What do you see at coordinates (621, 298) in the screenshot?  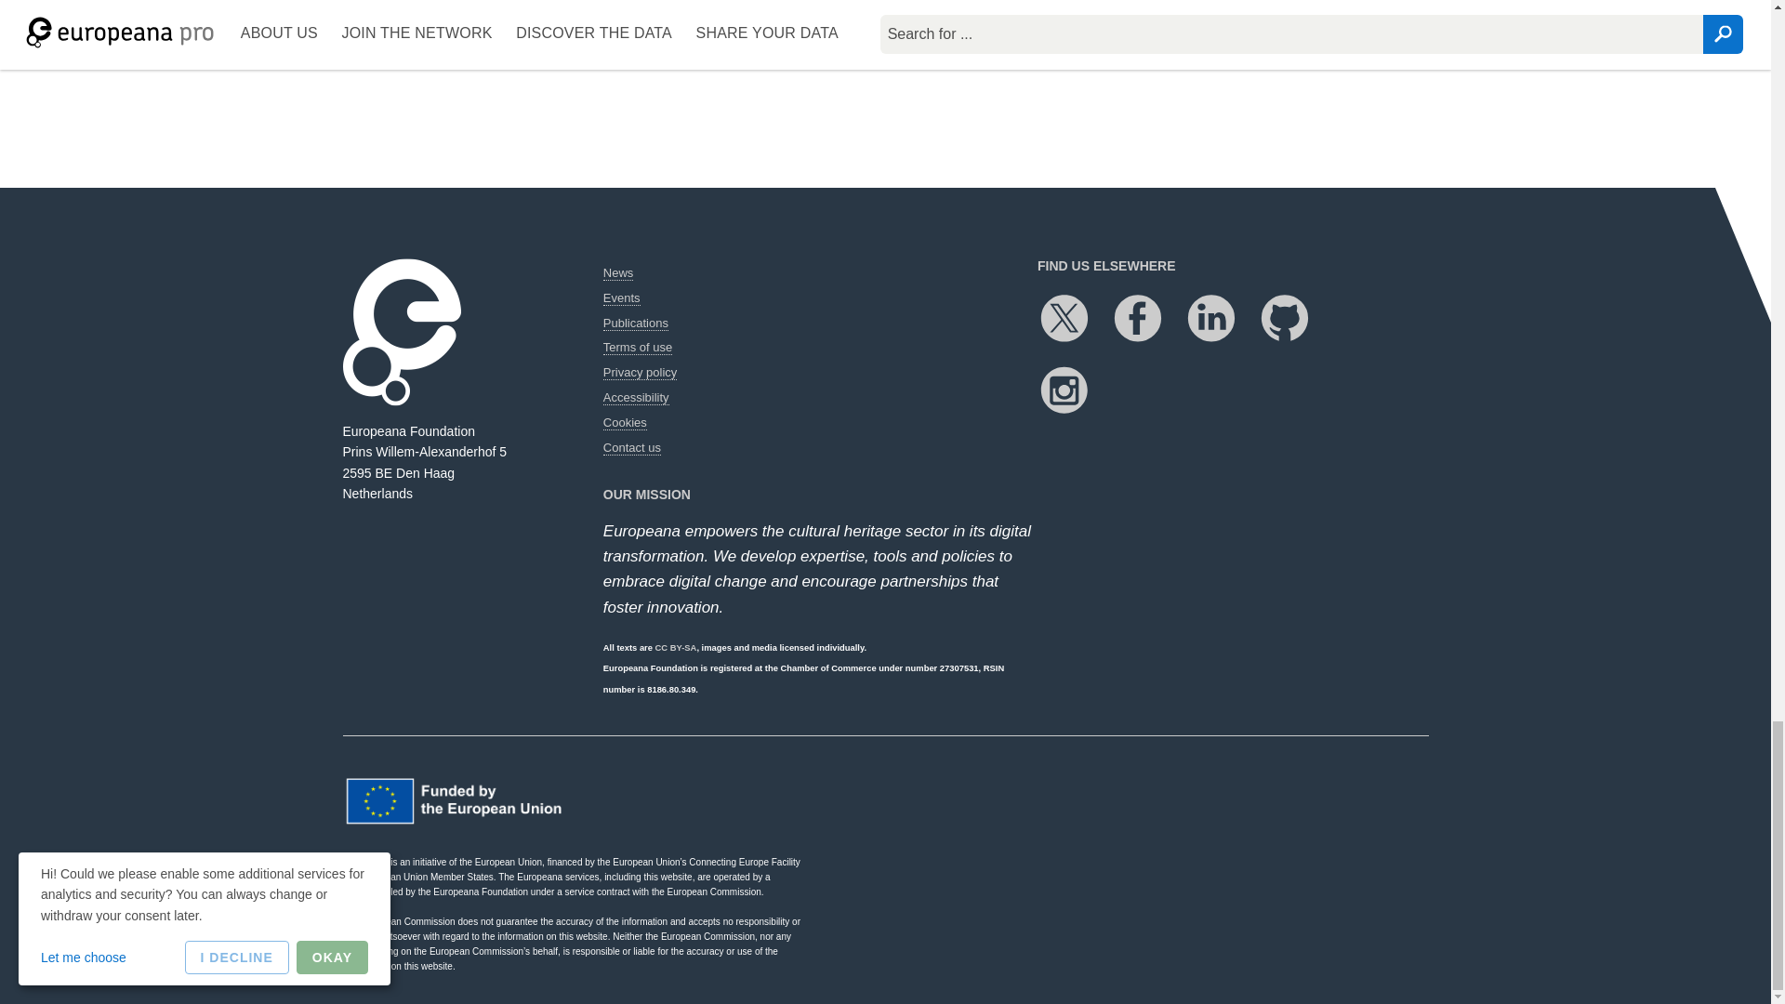 I see `Events` at bounding box center [621, 298].